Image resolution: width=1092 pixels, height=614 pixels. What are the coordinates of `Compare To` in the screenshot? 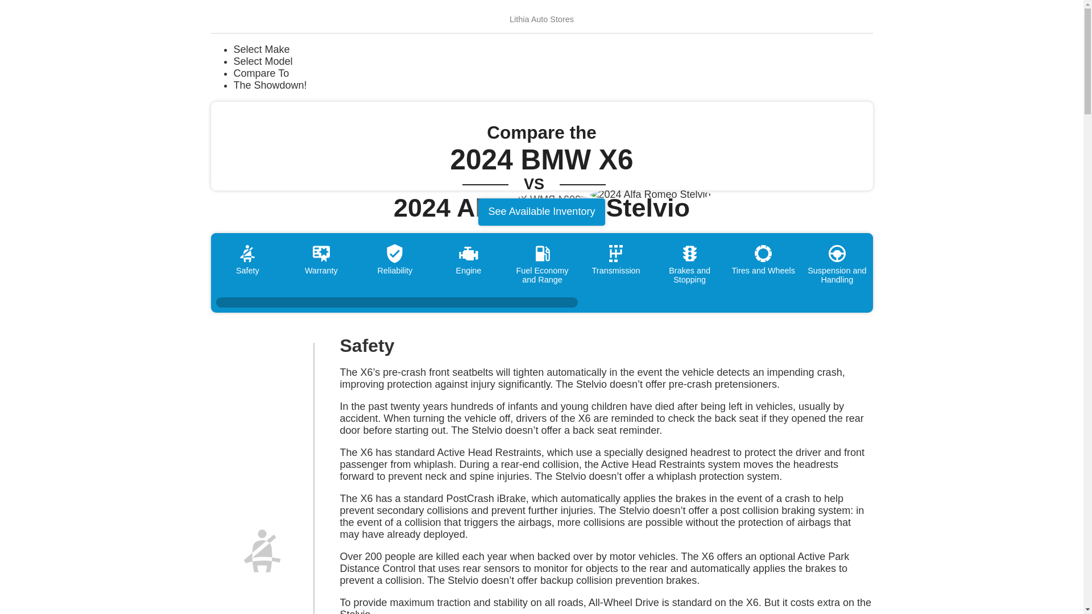 It's located at (553, 73).